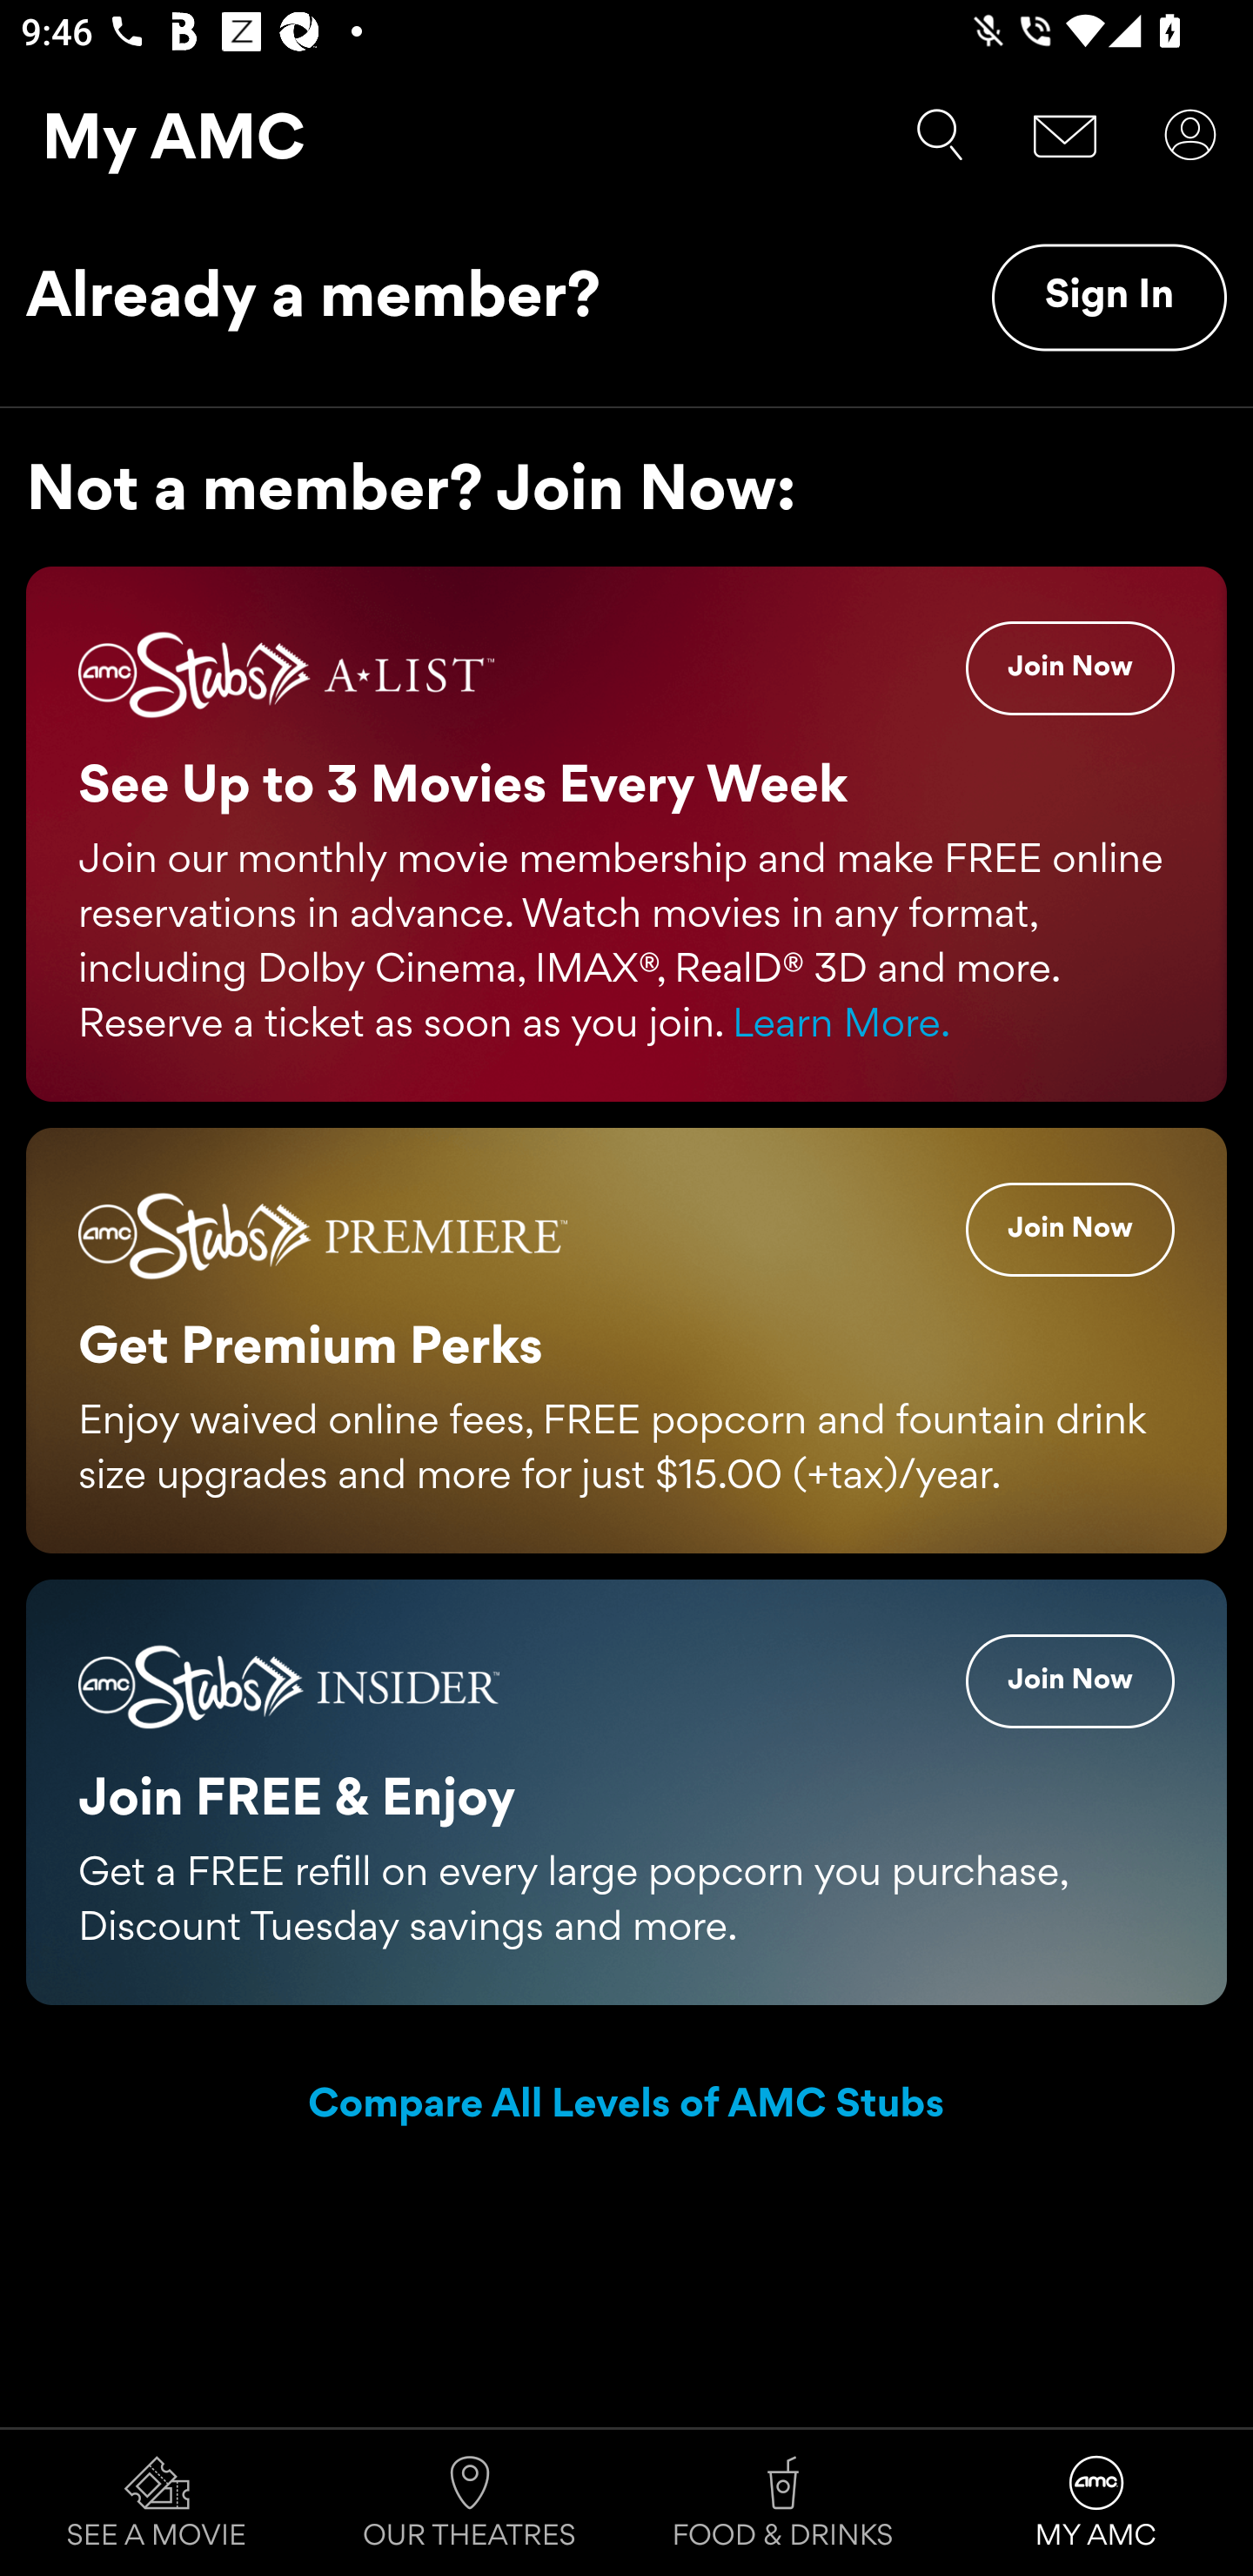 Image resolution: width=1253 pixels, height=2576 pixels. Describe the element at coordinates (1065, 135) in the screenshot. I see `Message Center` at that location.